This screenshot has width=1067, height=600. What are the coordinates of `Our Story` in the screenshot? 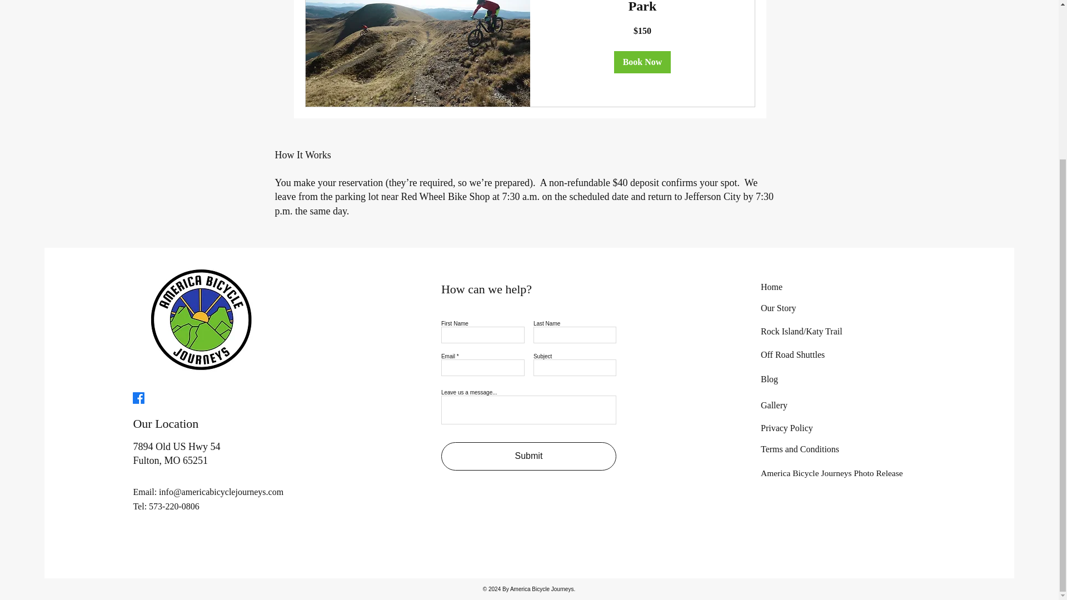 It's located at (778, 308).